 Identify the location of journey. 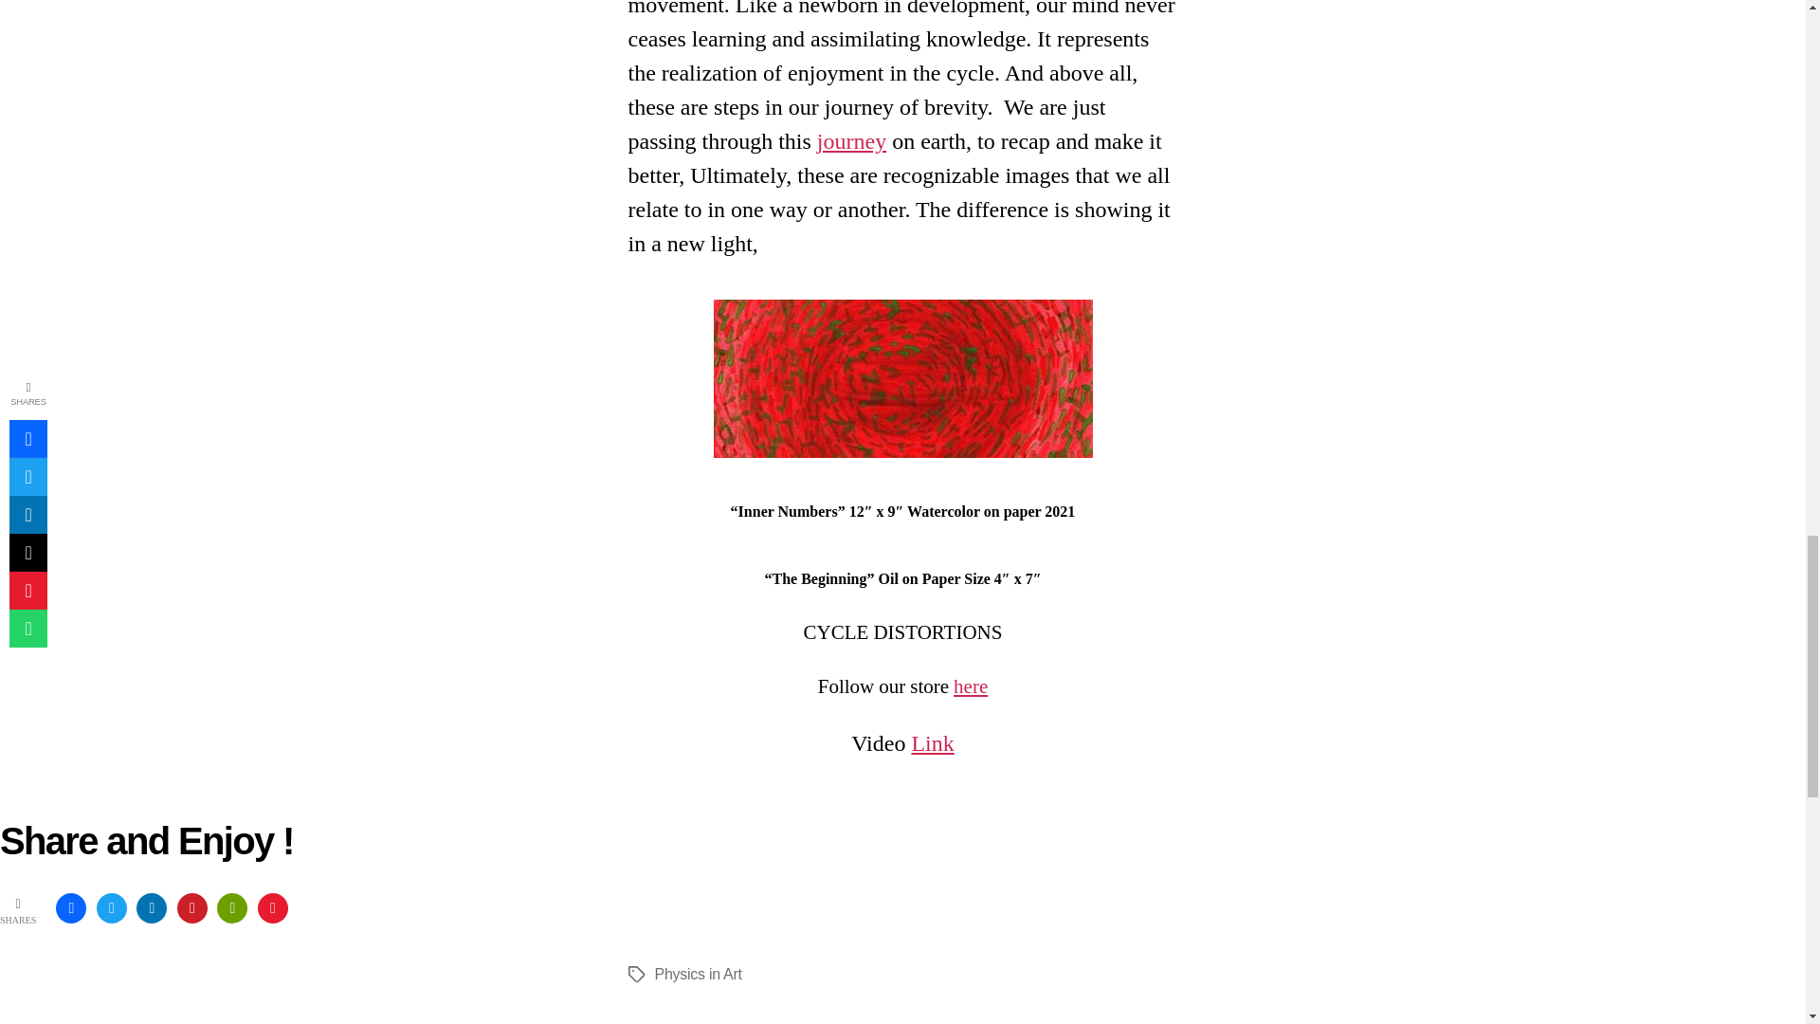
(851, 141).